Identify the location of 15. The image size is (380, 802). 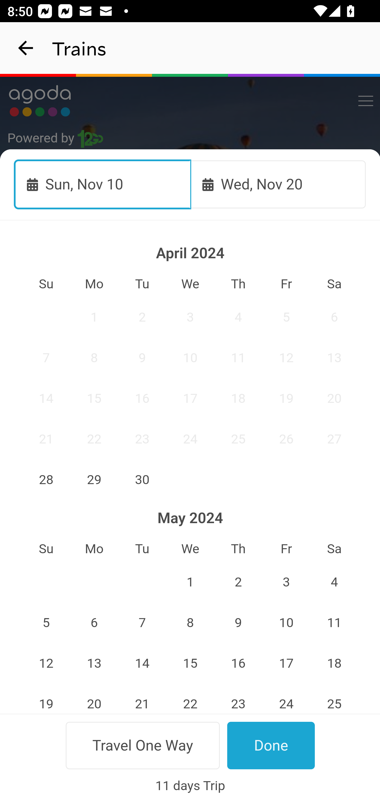
(191, 663).